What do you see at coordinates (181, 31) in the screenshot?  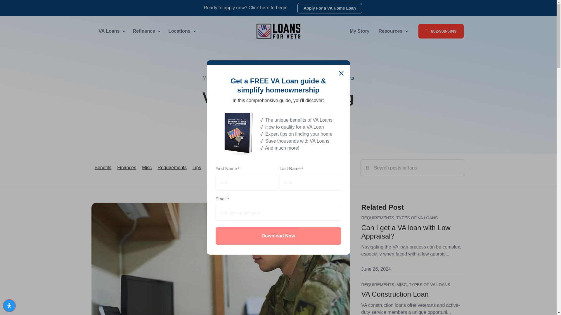 I see `Locations` at bounding box center [181, 31].